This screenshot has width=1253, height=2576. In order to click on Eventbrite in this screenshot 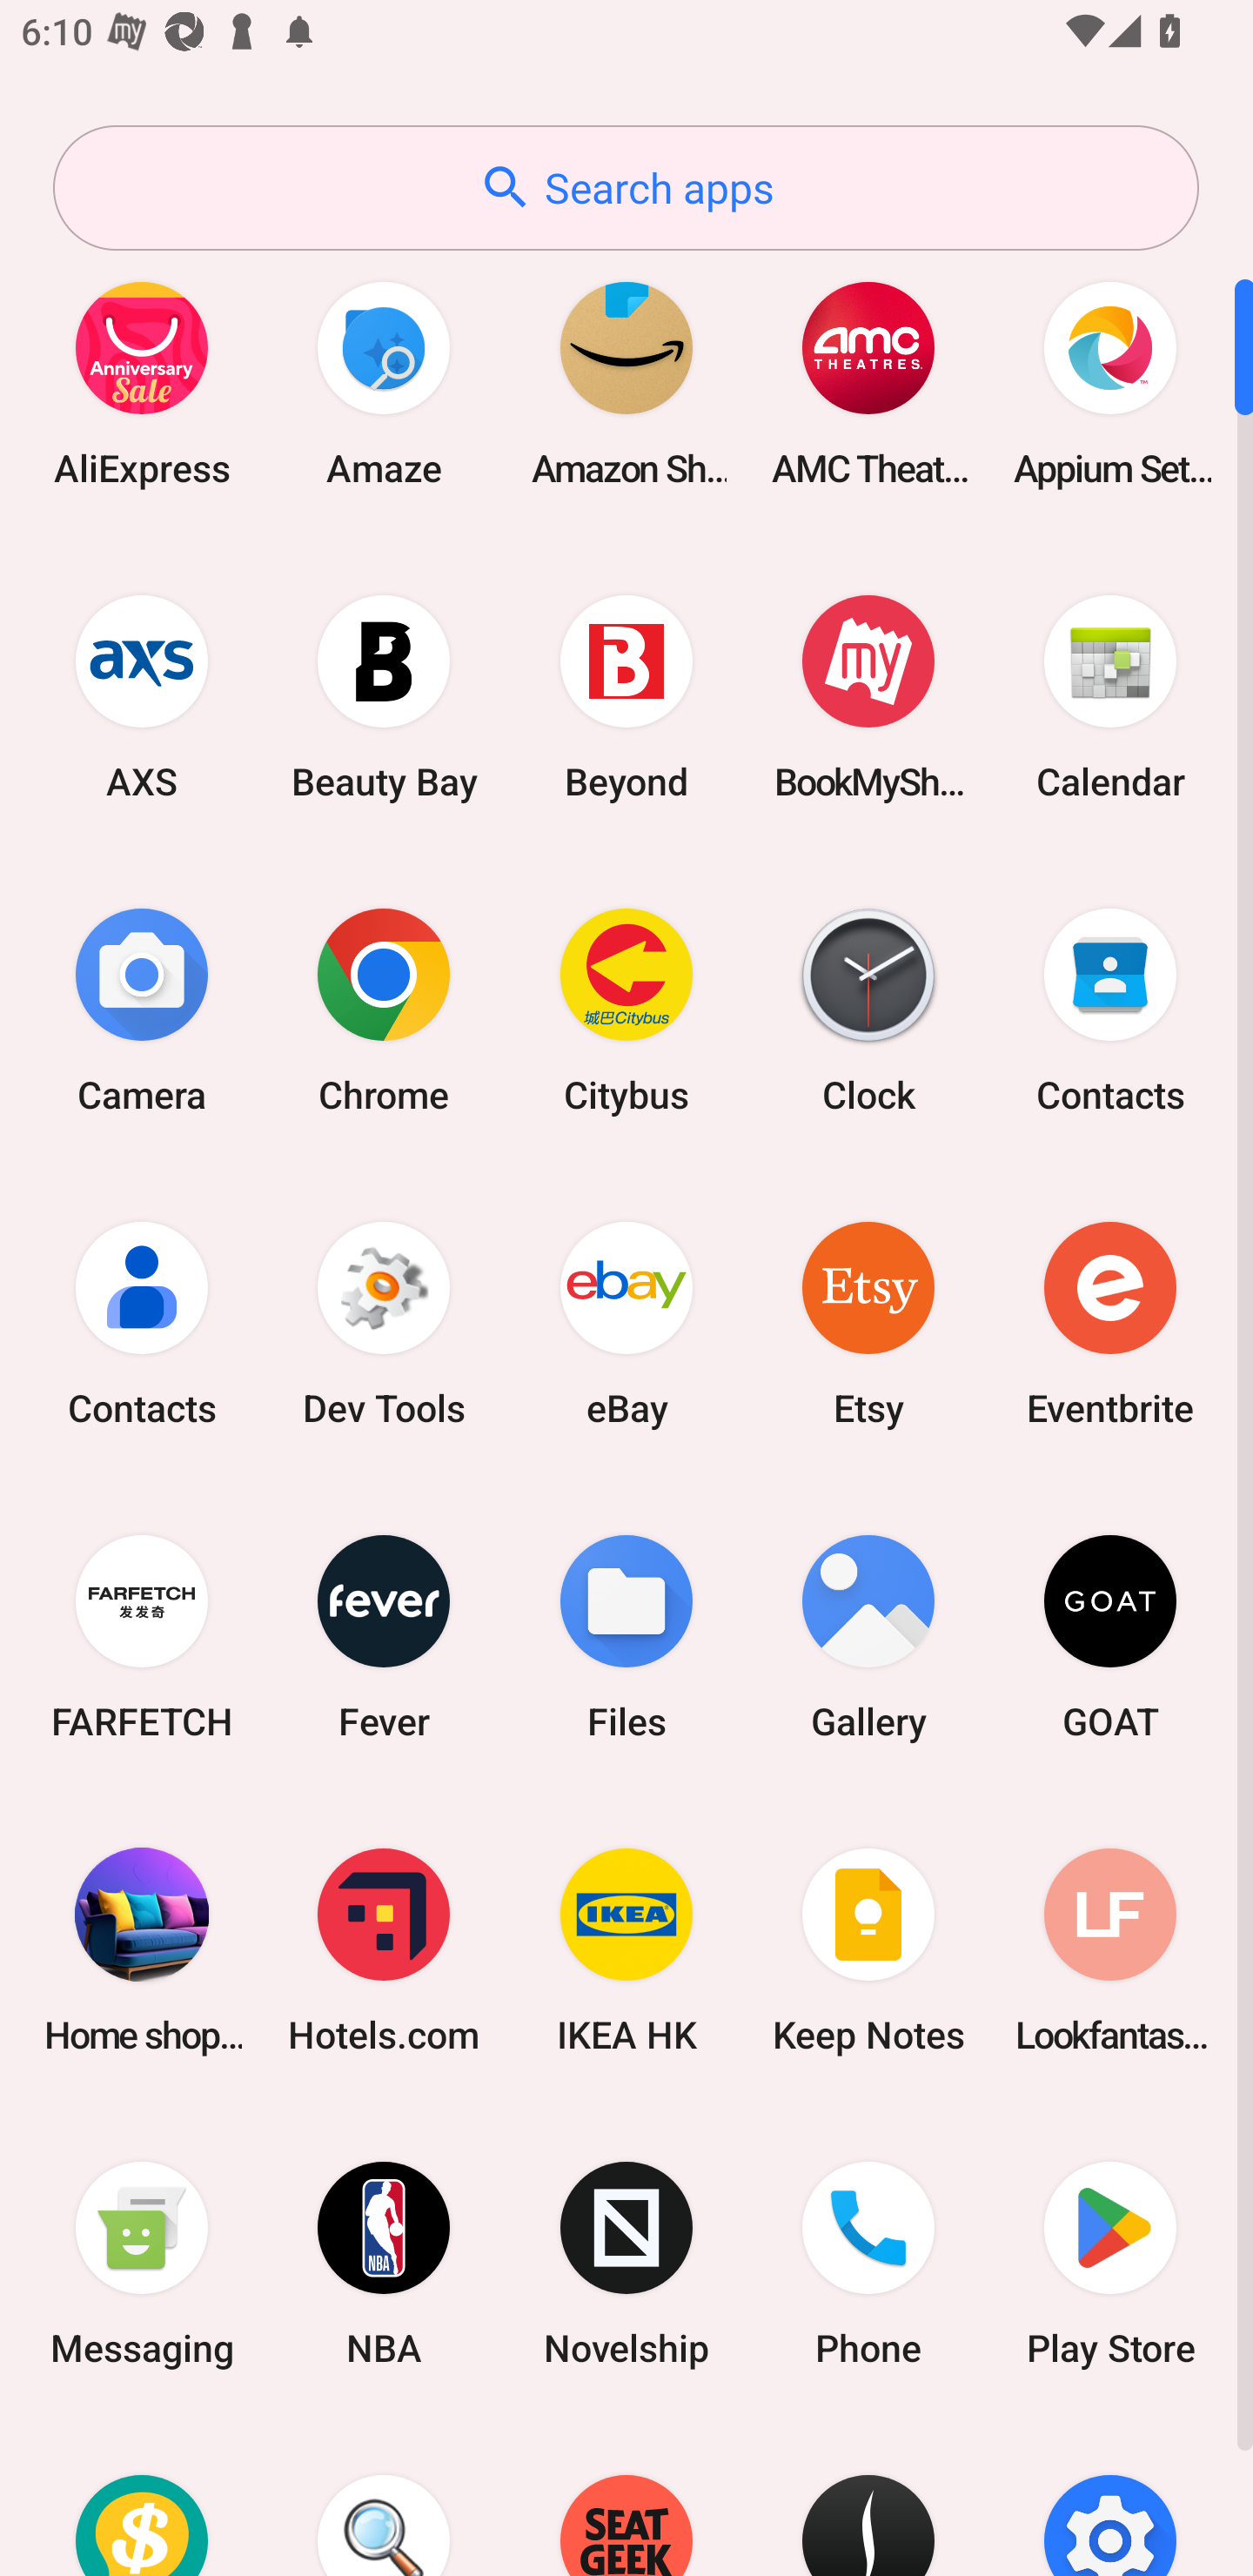, I will do `click(1110, 1323)`.